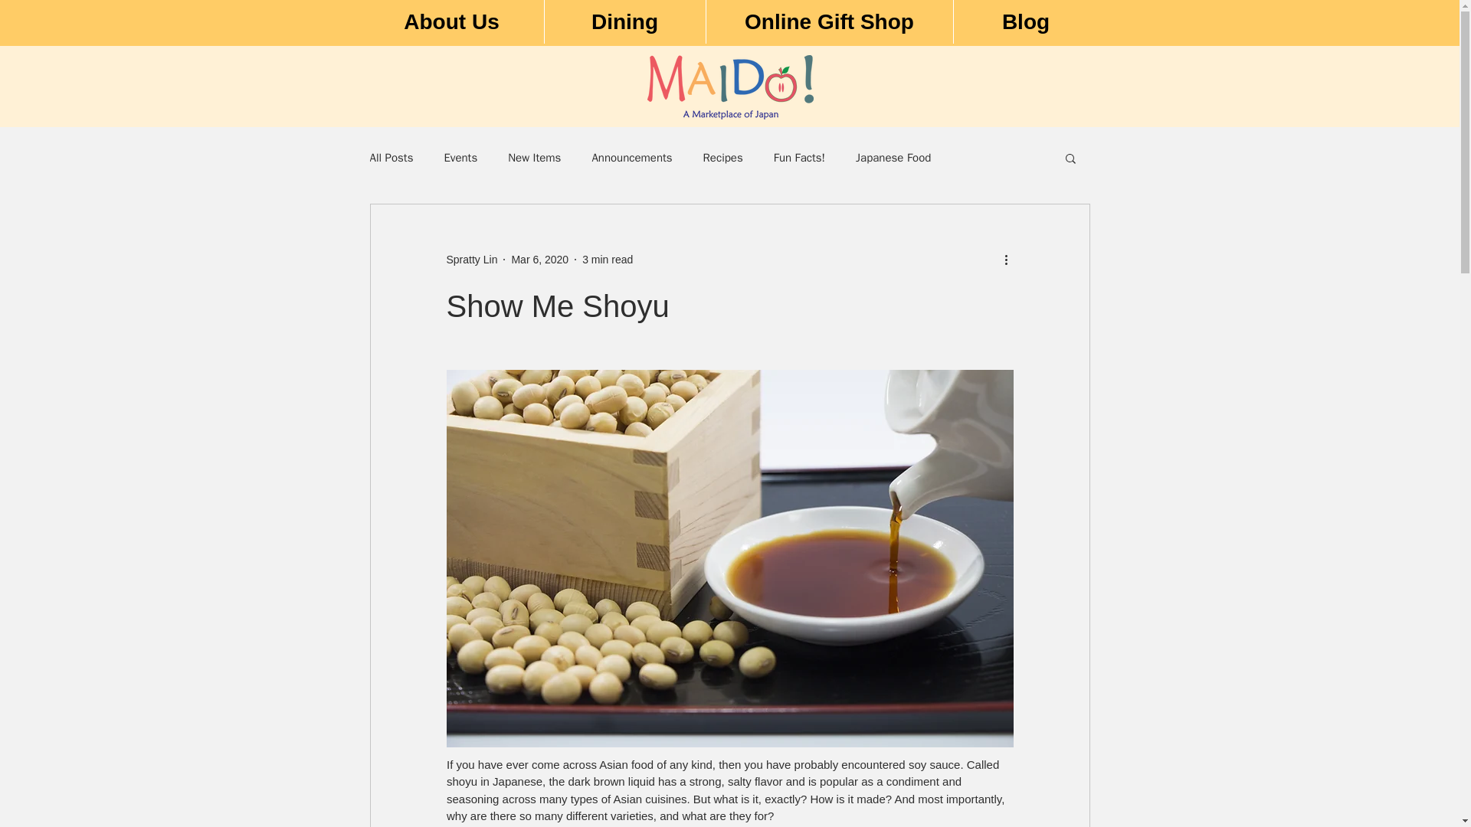 The height and width of the screenshot is (827, 1471). What do you see at coordinates (607, 259) in the screenshot?
I see `3 min read` at bounding box center [607, 259].